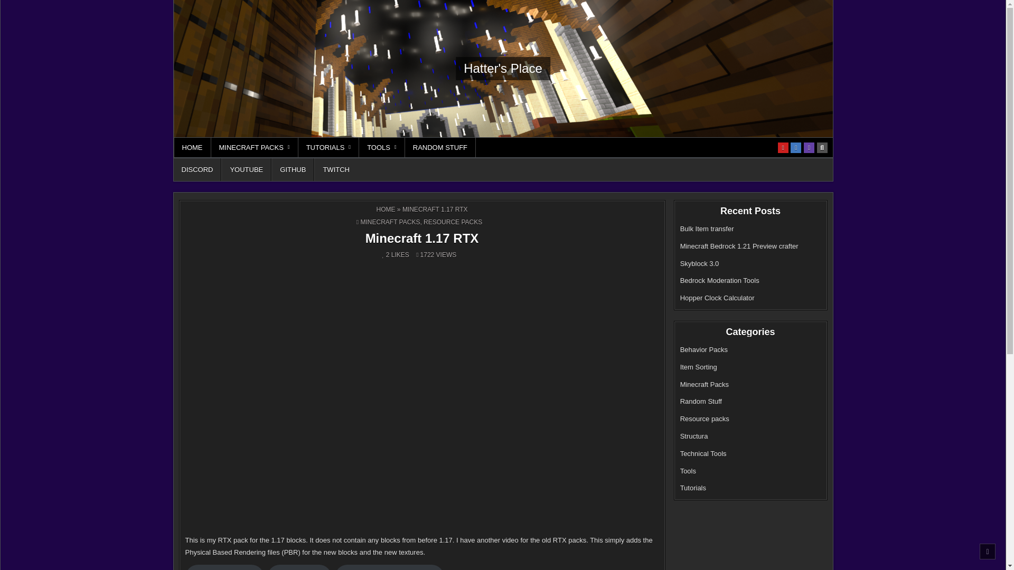  I want to click on Like this, so click(386, 255).